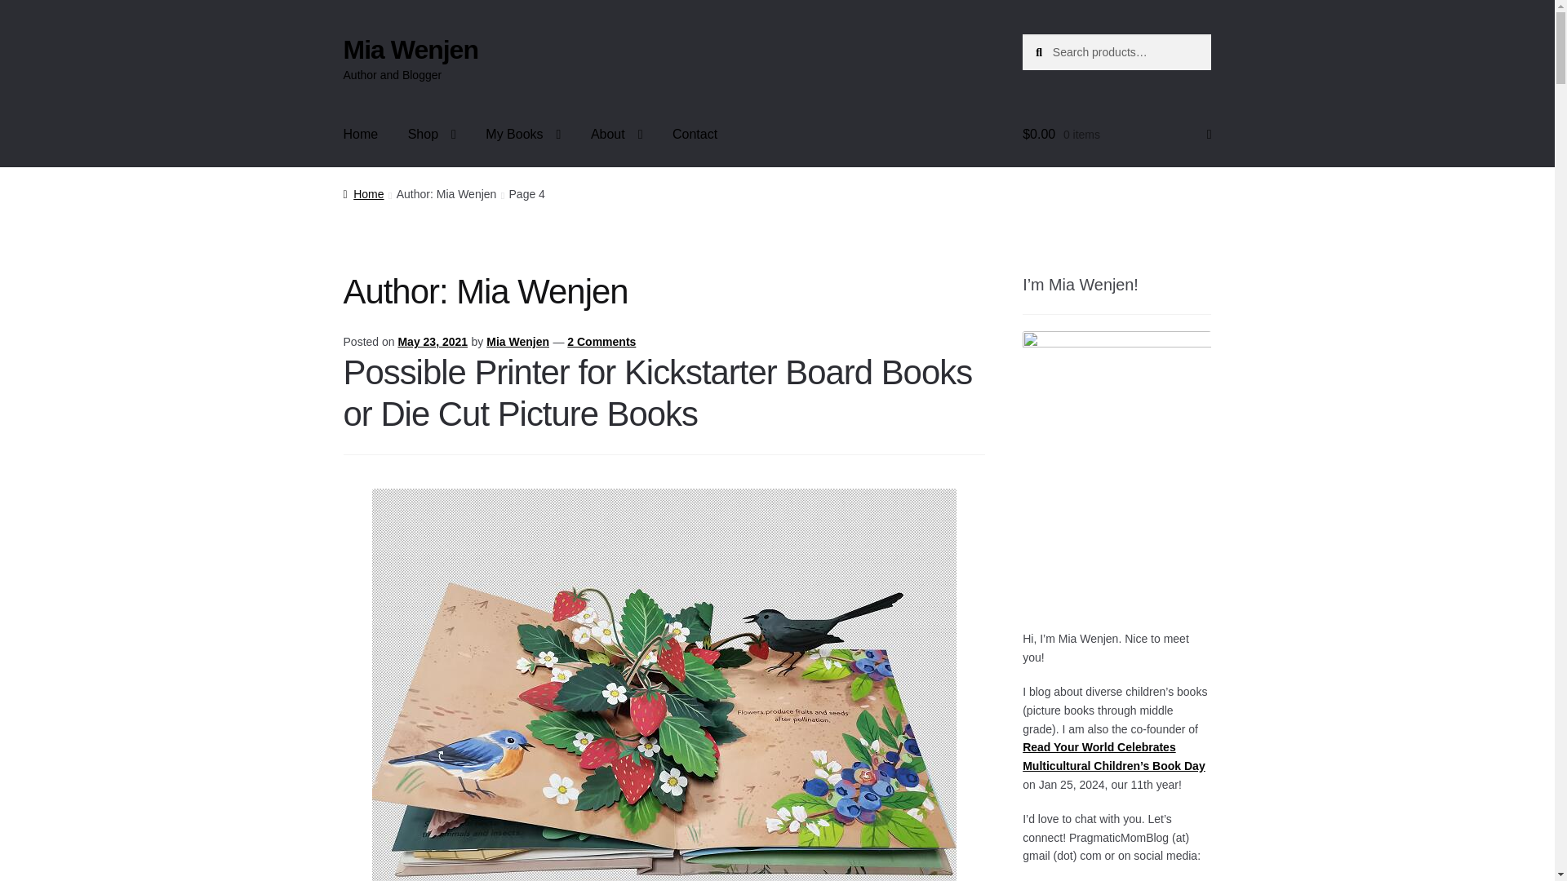 This screenshot has width=1567, height=881. Describe the element at coordinates (431, 135) in the screenshot. I see `Shop` at that location.